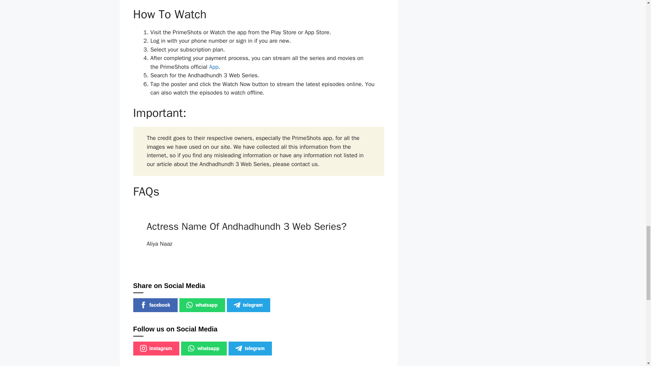 Image resolution: width=651 pixels, height=366 pixels. What do you see at coordinates (155, 305) in the screenshot?
I see `facebook` at bounding box center [155, 305].